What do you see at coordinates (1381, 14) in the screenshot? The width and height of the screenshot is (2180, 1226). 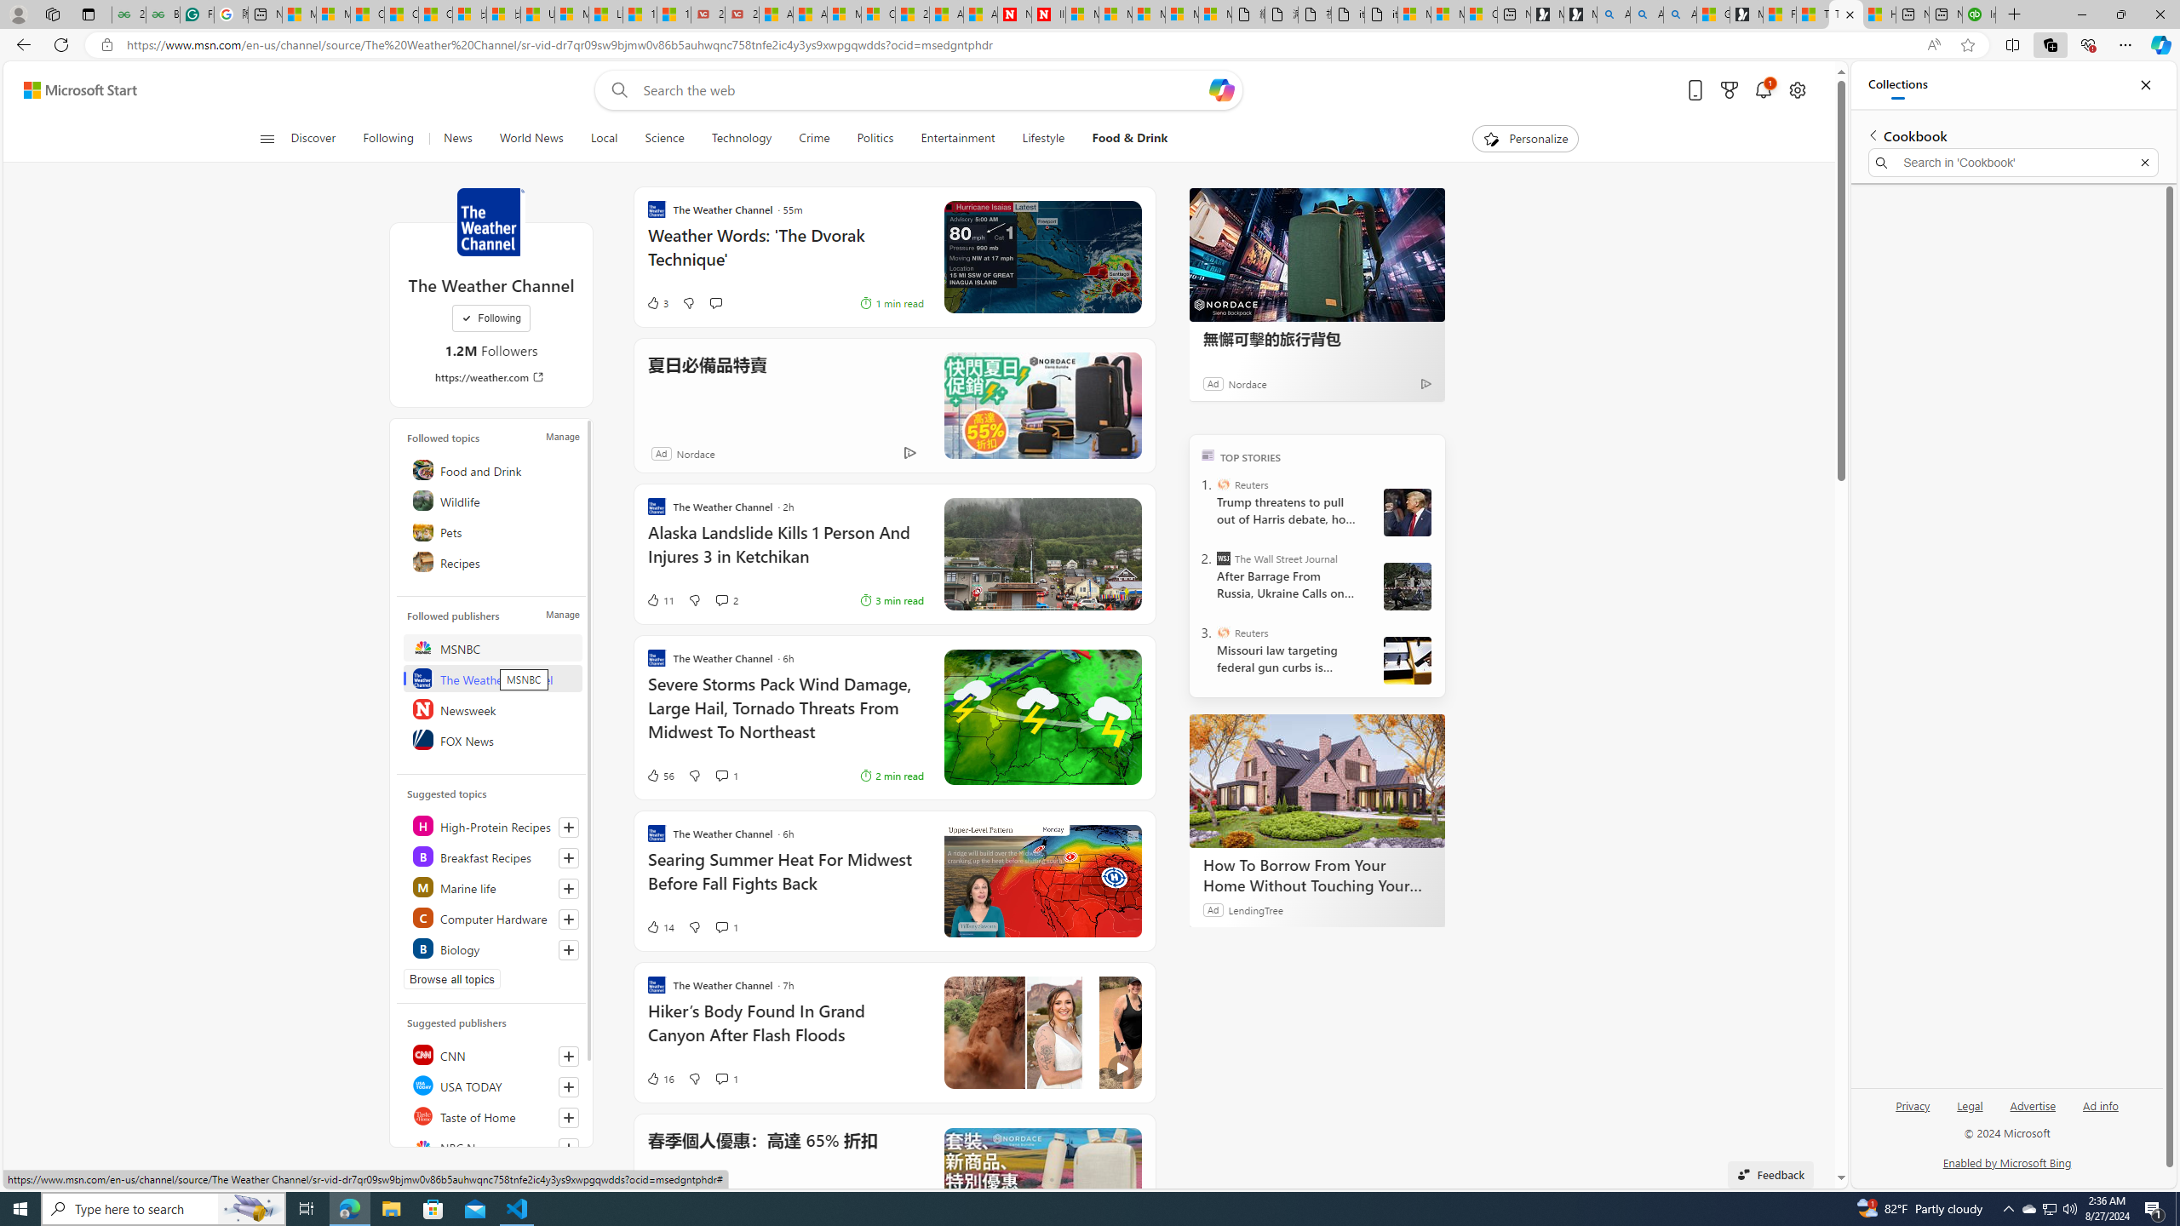 I see `itconcepthk.com/projector_solutions.mp4` at bounding box center [1381, 14].